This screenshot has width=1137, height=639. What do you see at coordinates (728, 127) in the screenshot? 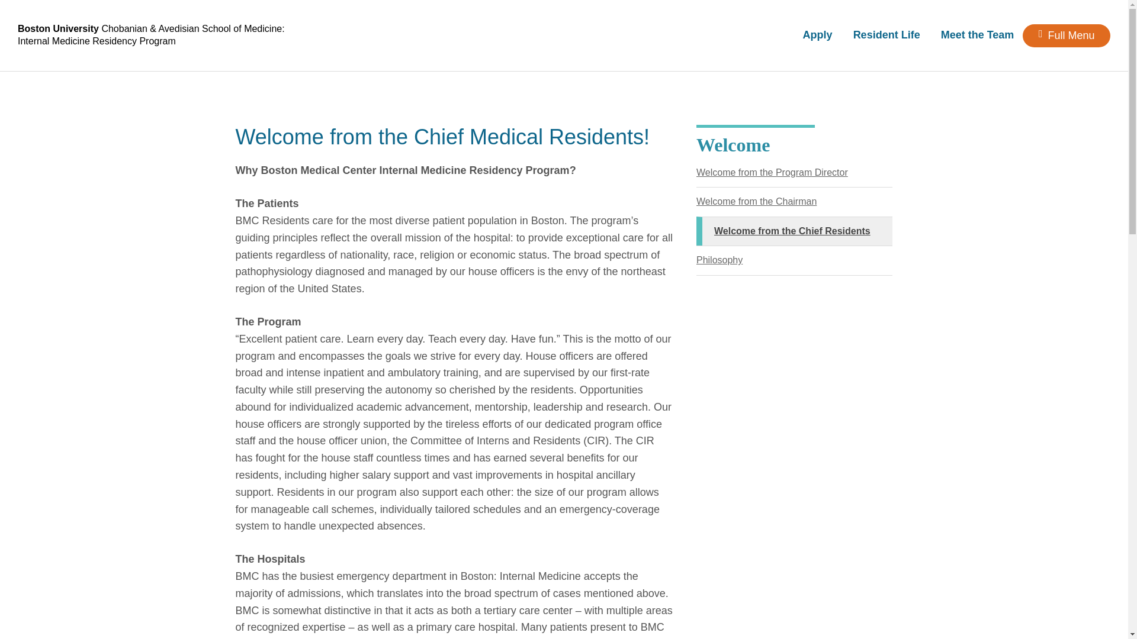
I see `Navigate to: Research ` at bounding box center [728, 127].